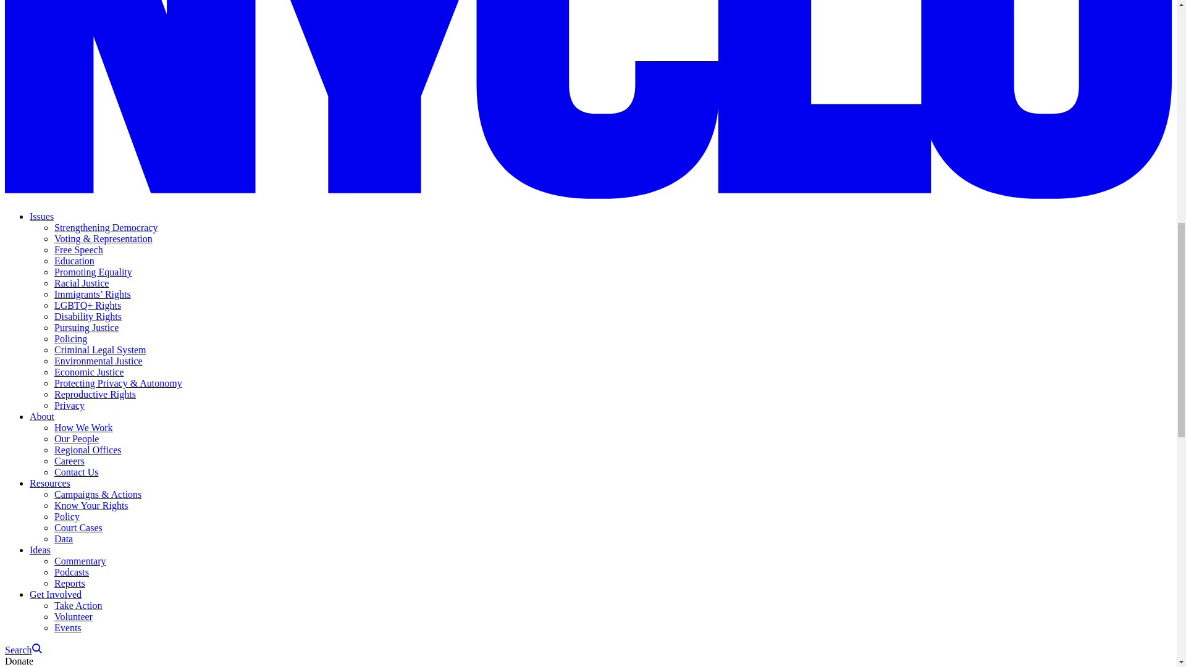  What do you see at coordinates (91, 505) in the screenshot?
I see `Know Your Rights` at bounding box center [91, 505].